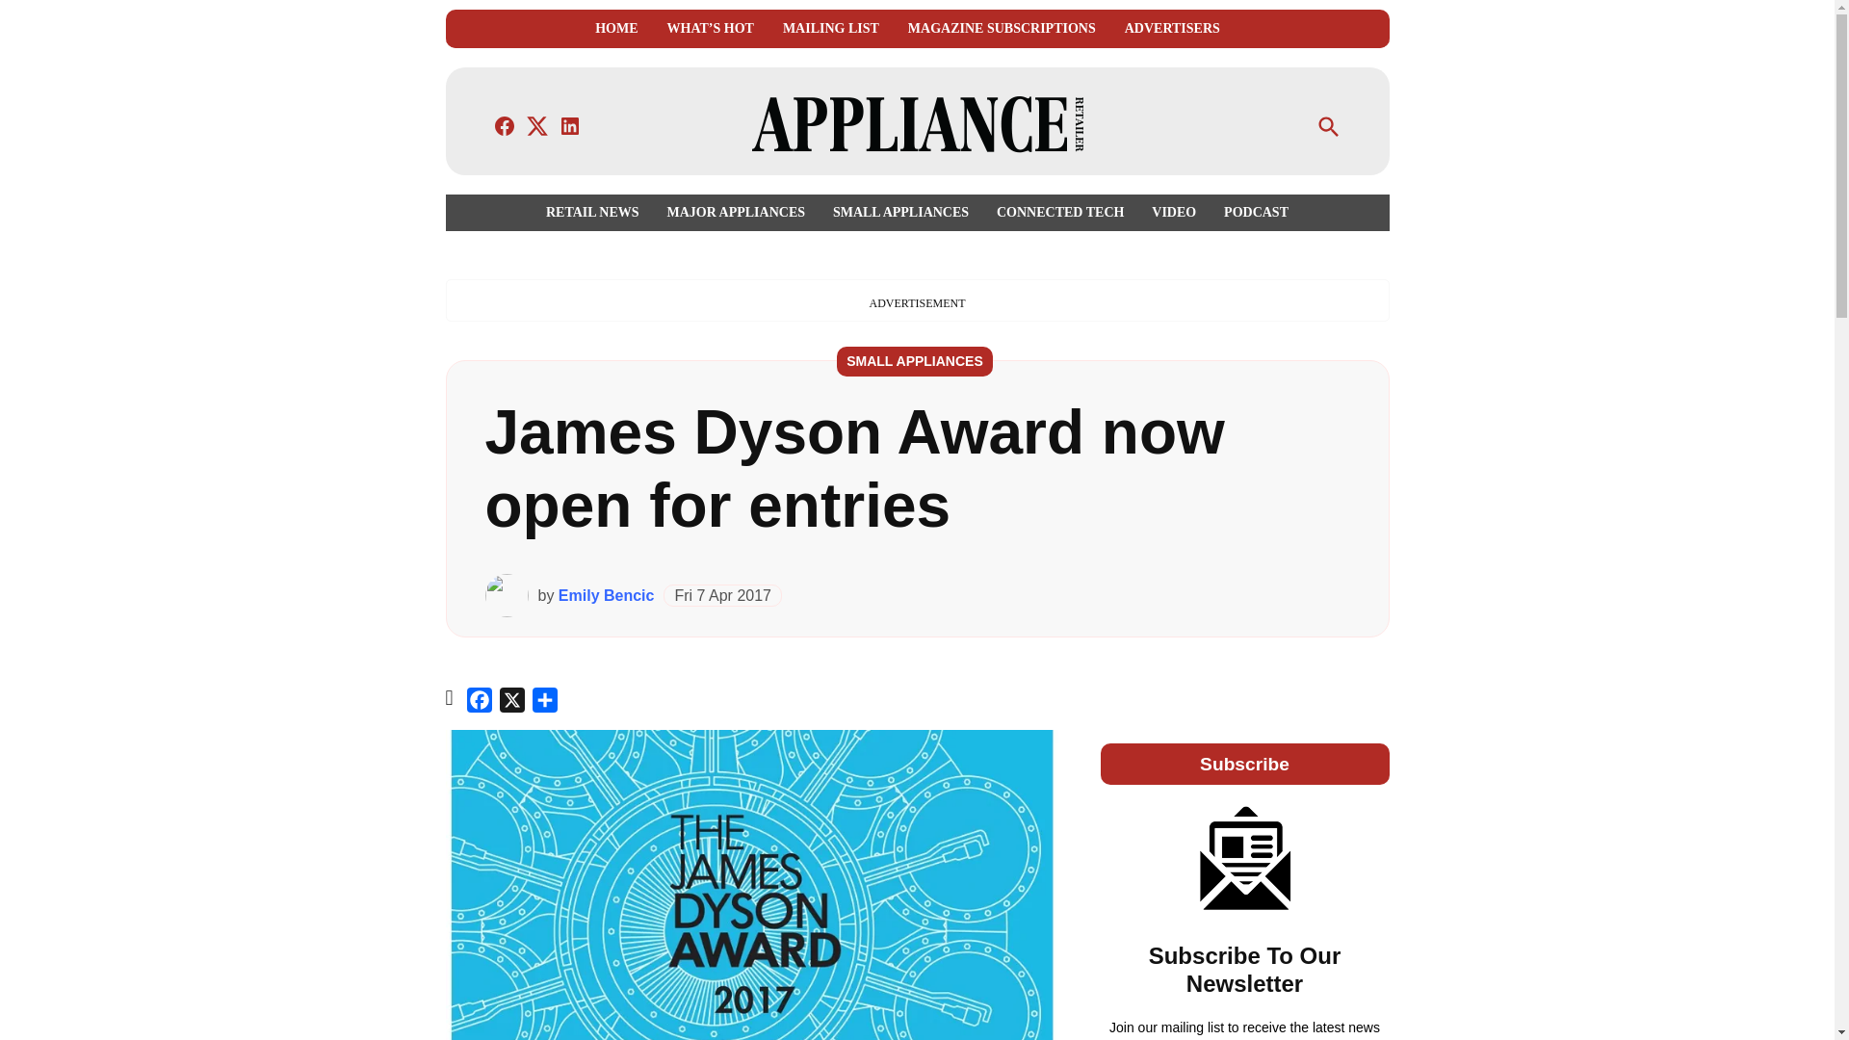 Image resolution: width=1849 pixels, height=1040 pixels. I want to click on FACEBOOK, so click(505, 125).